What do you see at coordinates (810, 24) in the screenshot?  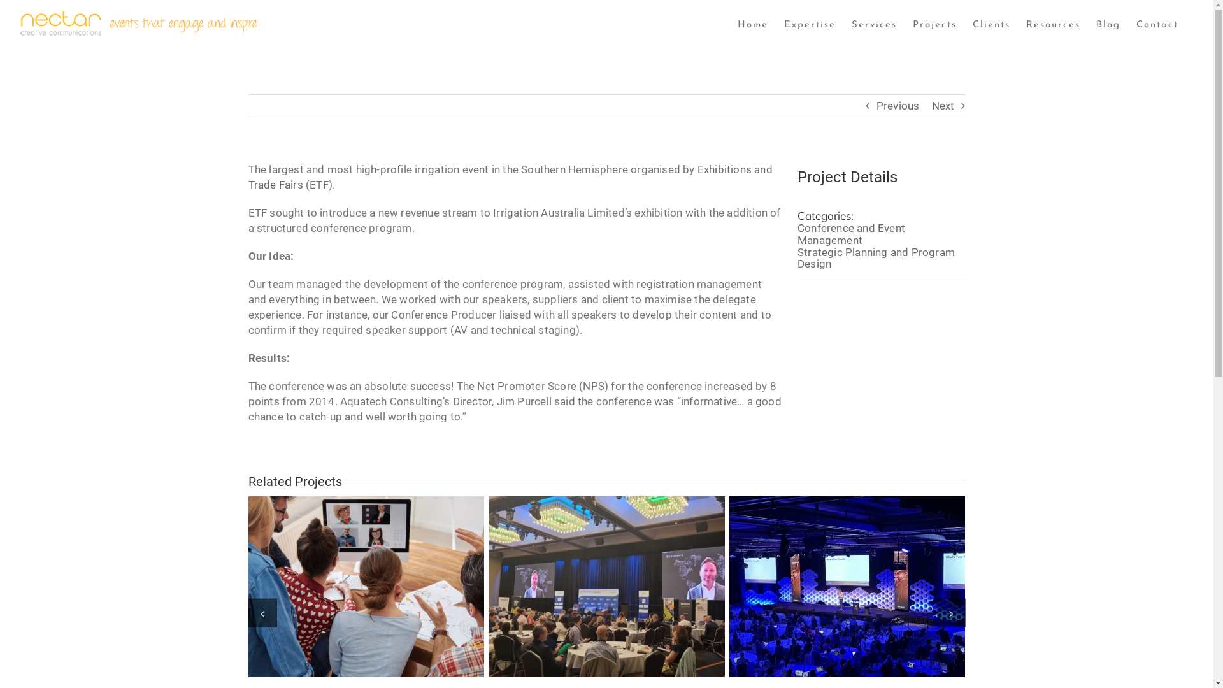 I see `Expertise` at bounding box center [810, 24].